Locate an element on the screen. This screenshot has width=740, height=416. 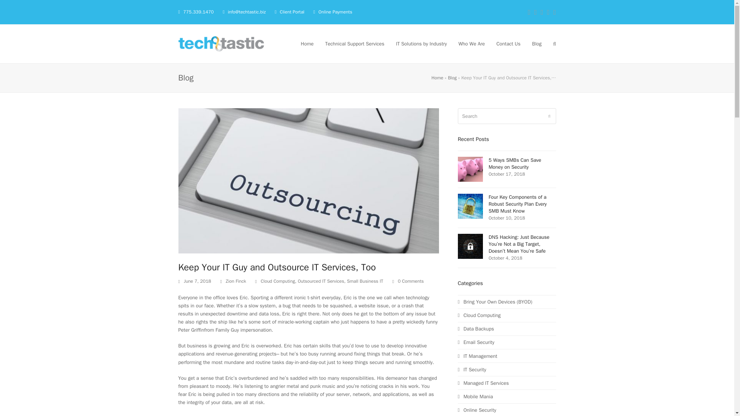
0 Comments is located at coordinates (410, 281).